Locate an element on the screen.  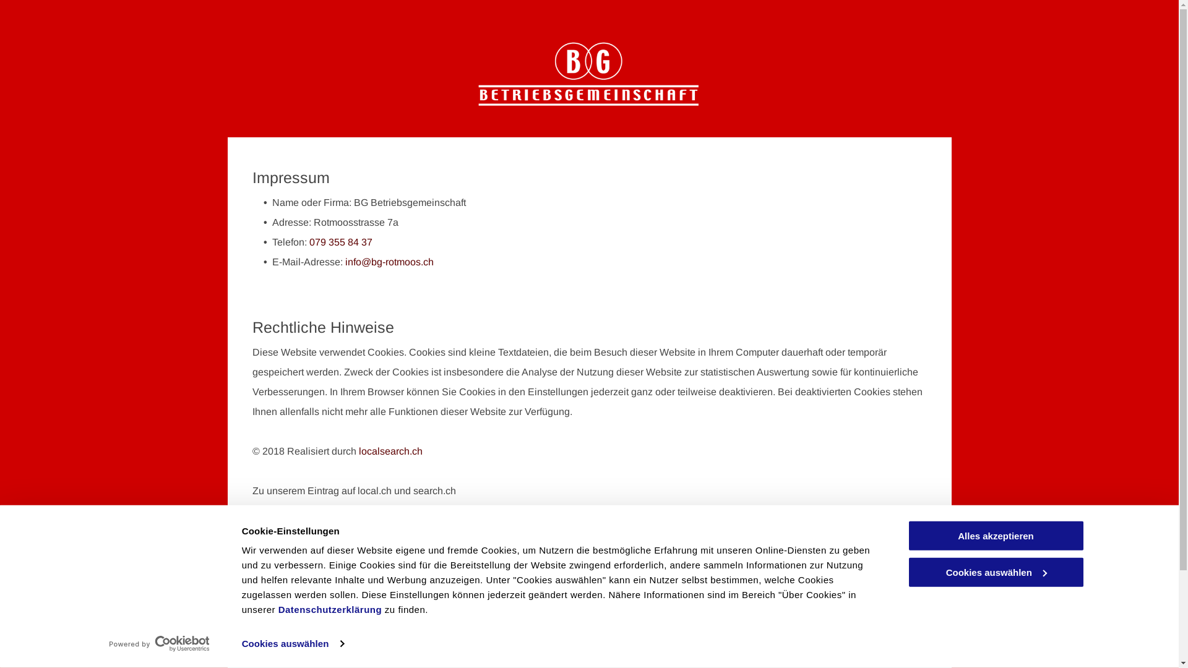
localsearch.ch is located at coordinates (391, 452).